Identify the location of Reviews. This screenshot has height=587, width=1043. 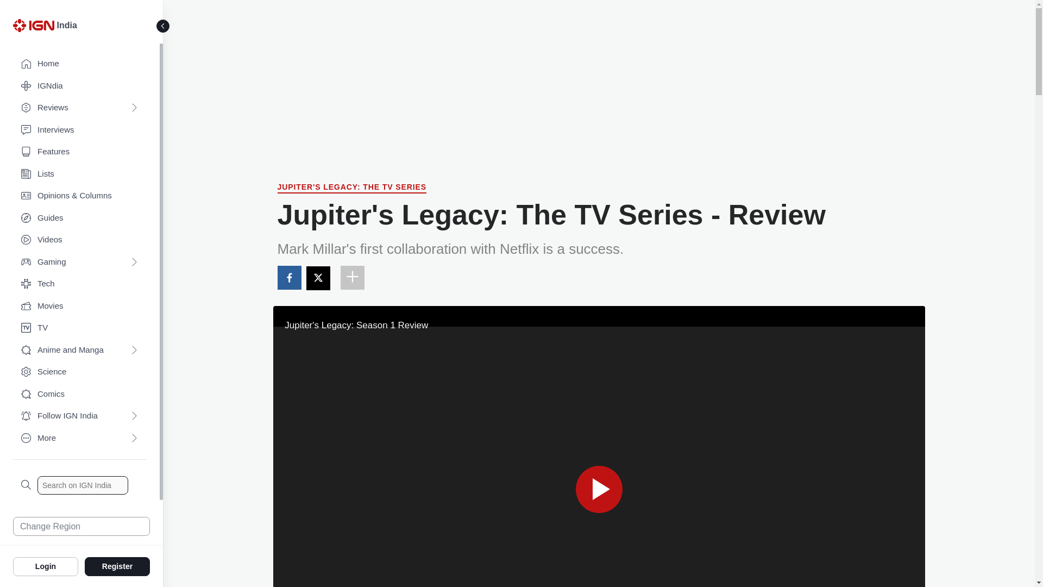
(79, 108).